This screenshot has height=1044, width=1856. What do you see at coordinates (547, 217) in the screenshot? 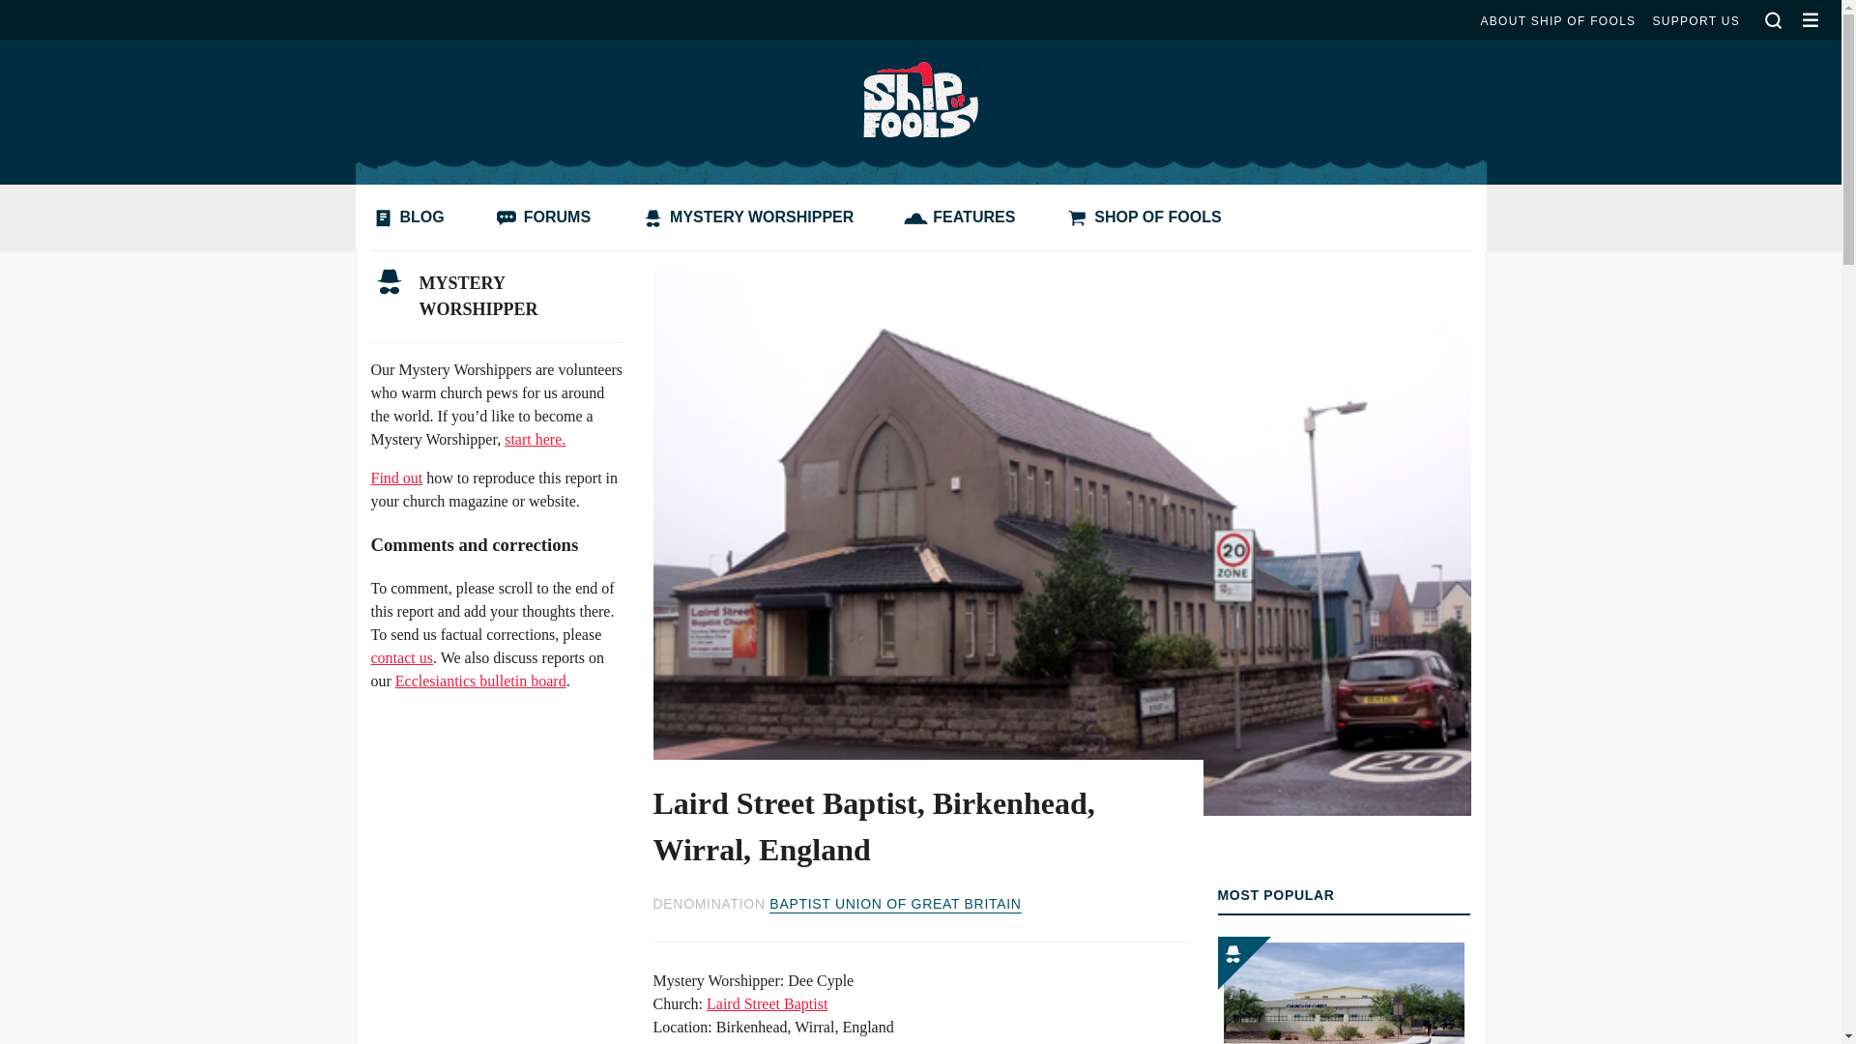
I see `FORUMS` at bounding box center [547, 217].